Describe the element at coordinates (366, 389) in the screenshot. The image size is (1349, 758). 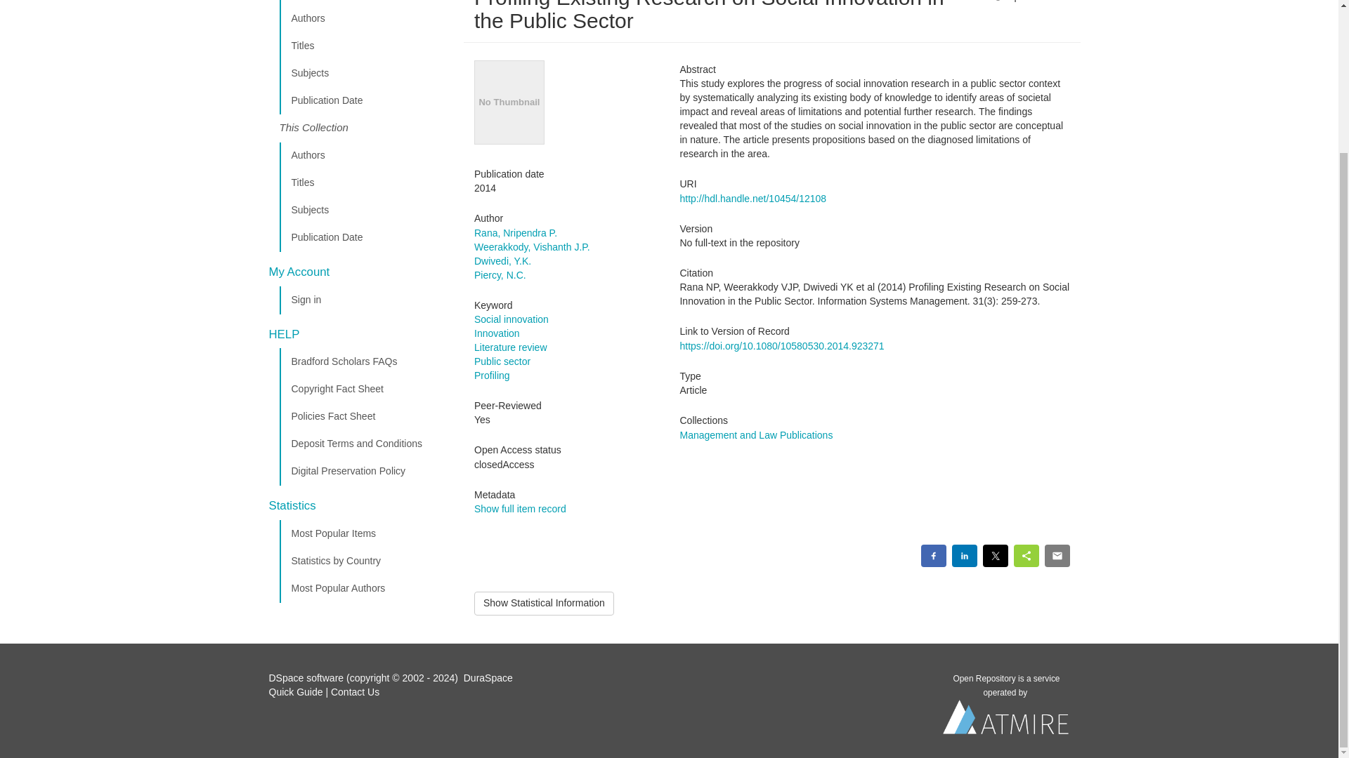
I see `Copyright Fact Sheet` at that location.